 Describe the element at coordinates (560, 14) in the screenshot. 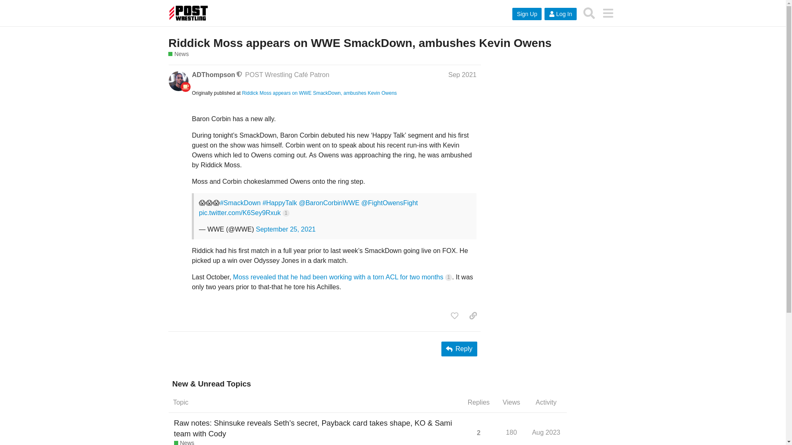

I see `Search` at that location.